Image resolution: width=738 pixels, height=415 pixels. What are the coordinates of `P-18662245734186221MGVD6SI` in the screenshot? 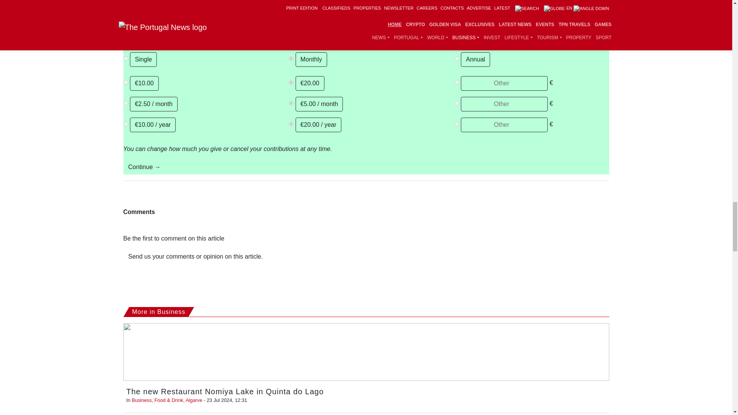 It's located at (457, 58).